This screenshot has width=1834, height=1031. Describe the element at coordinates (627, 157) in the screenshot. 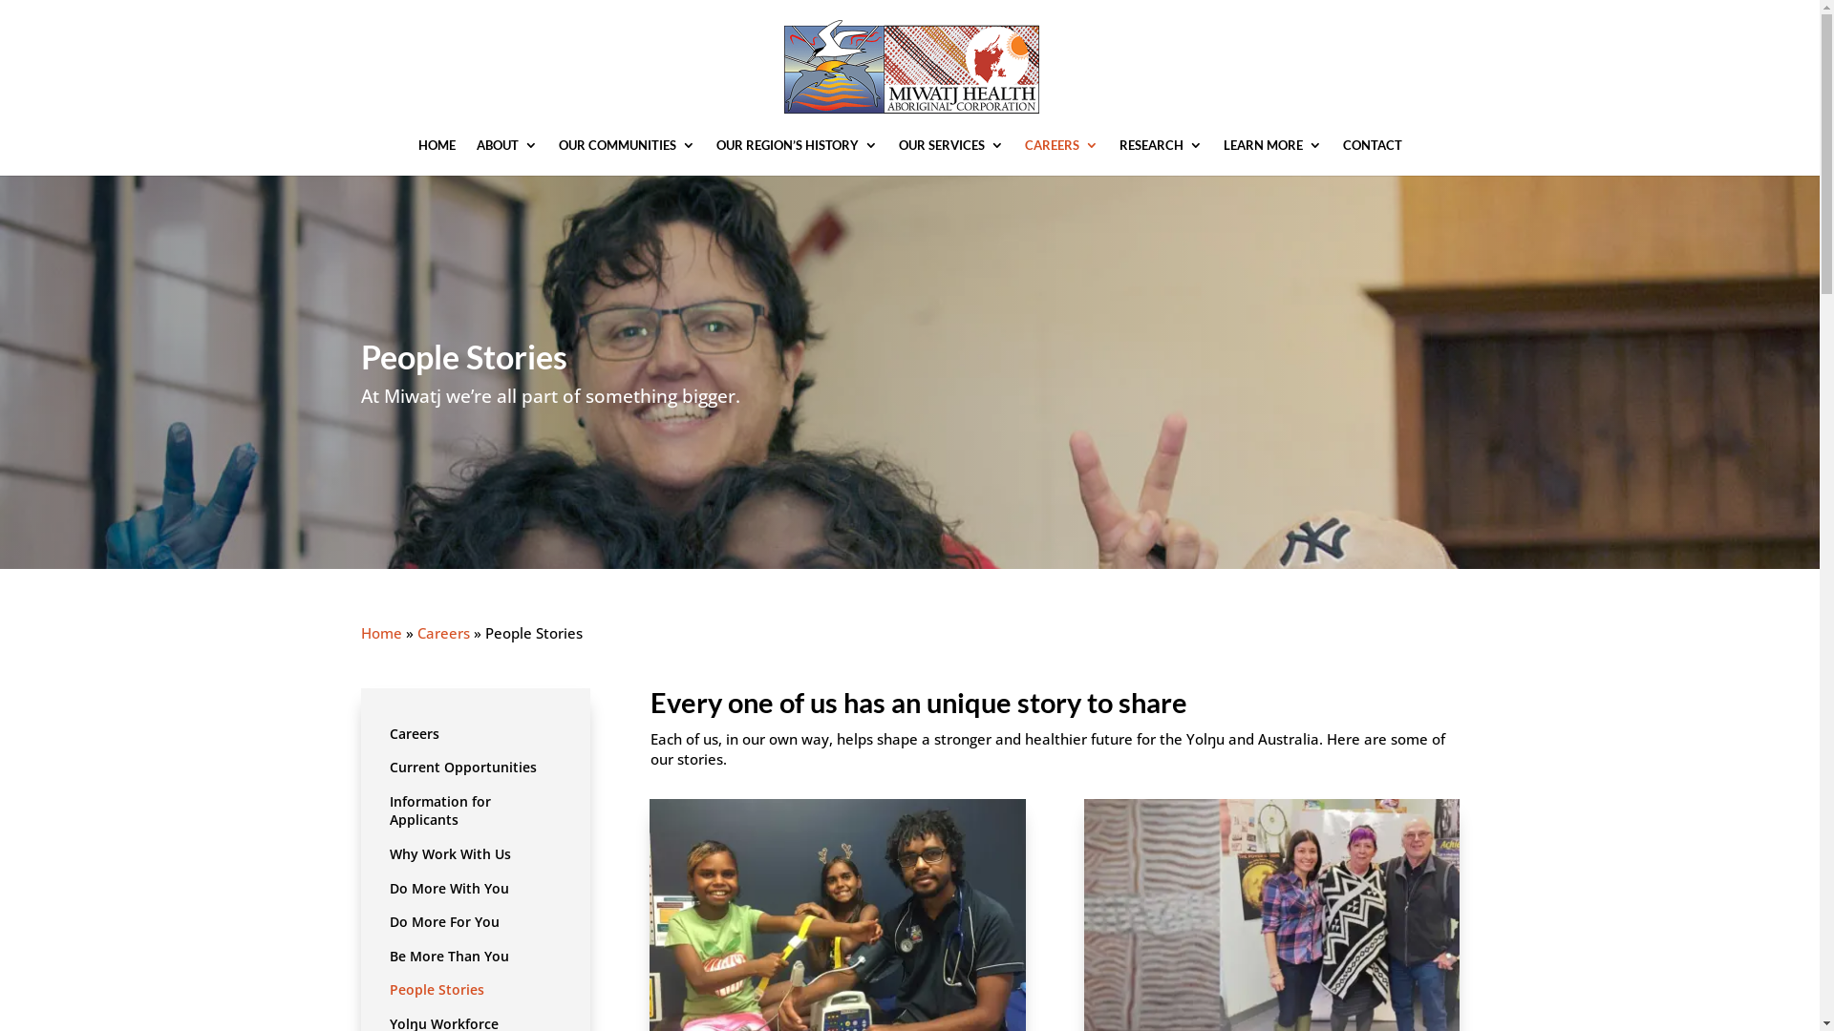

I see `OUR COMMUNITIES` at that location.